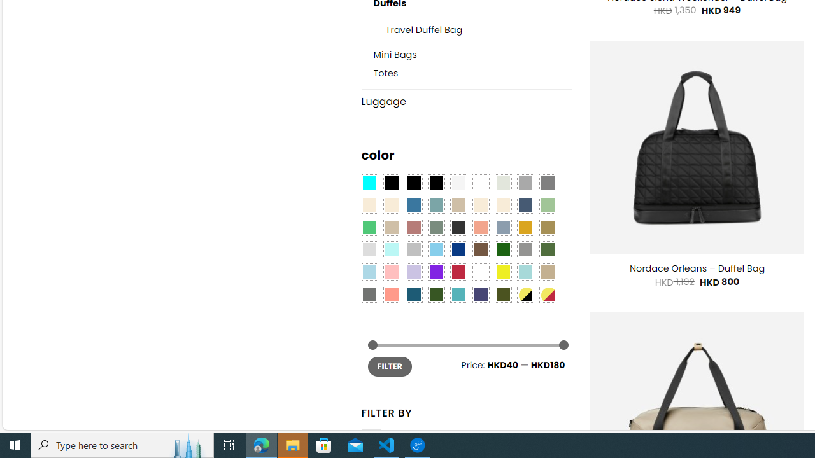 The height and width of the screenshot is (458, 815). I want to click on Coral, so click(481, 227).